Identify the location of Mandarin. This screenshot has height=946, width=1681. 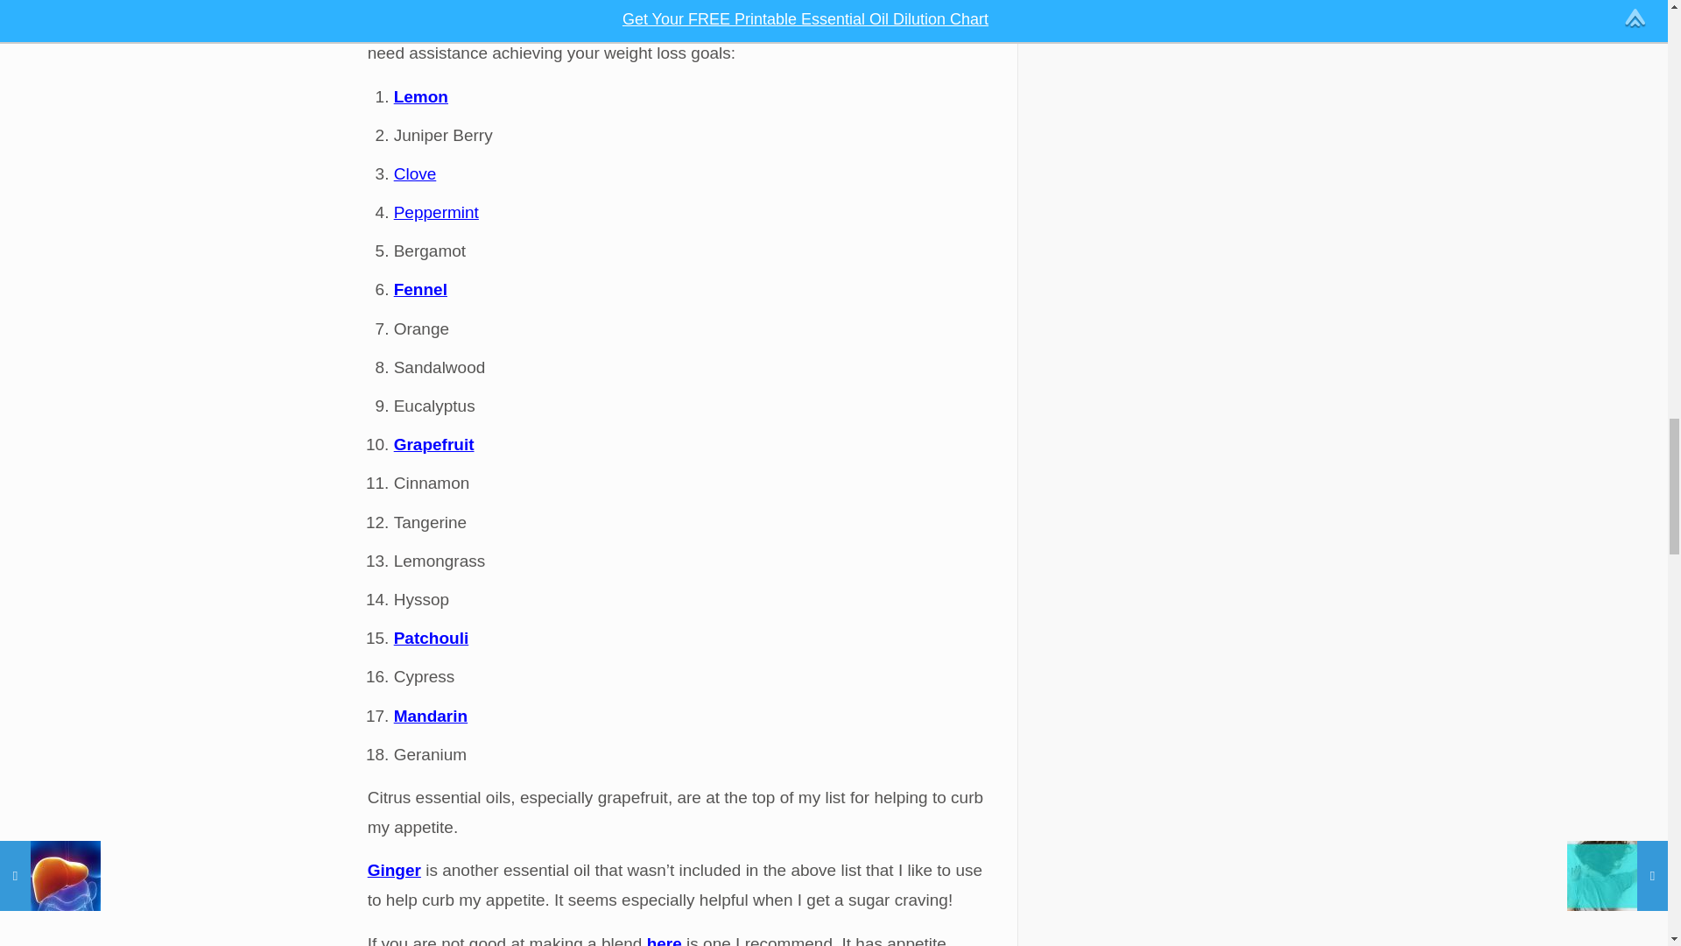
(430, 716).